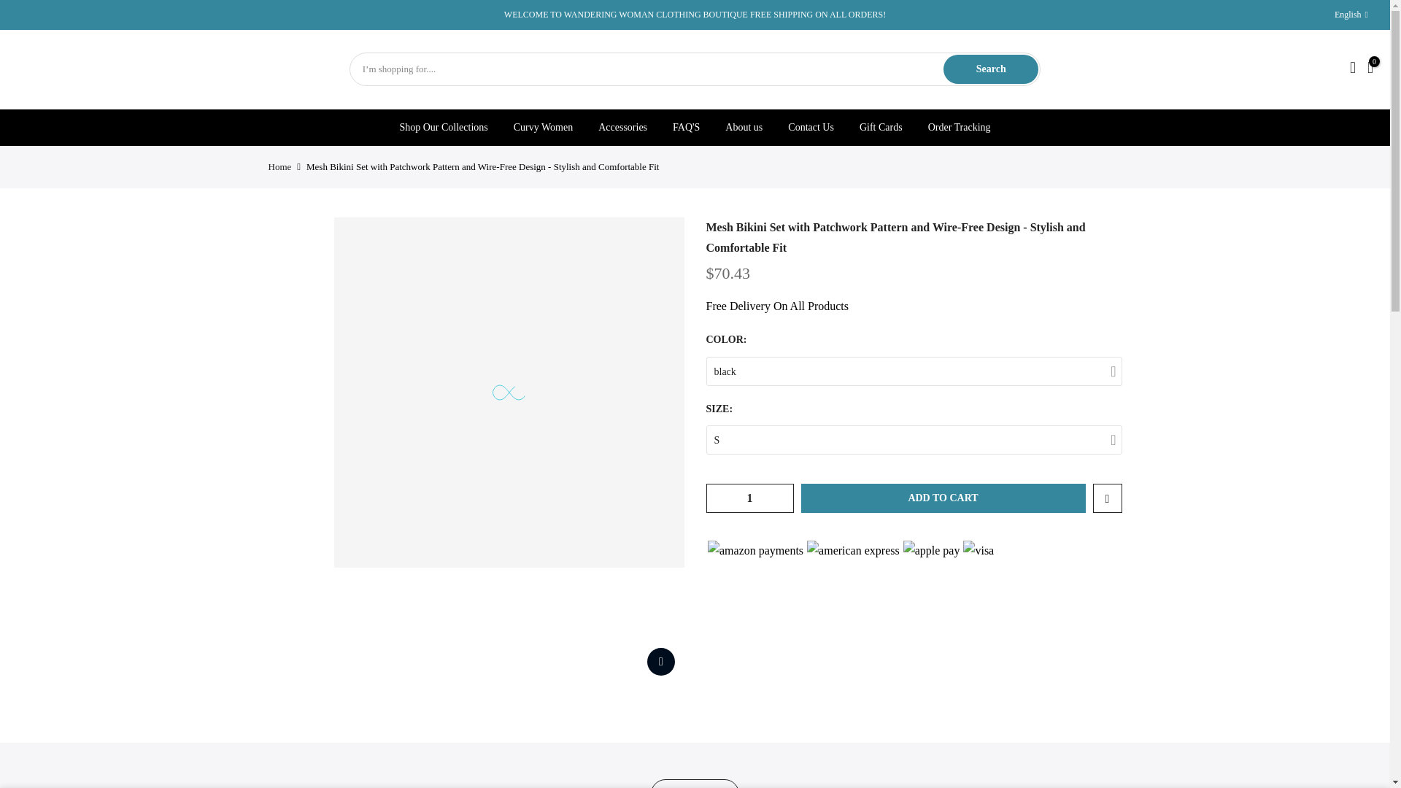 This screenshot has height=788, width=1401. I want to click on FAQ'S, so click(686, 127).